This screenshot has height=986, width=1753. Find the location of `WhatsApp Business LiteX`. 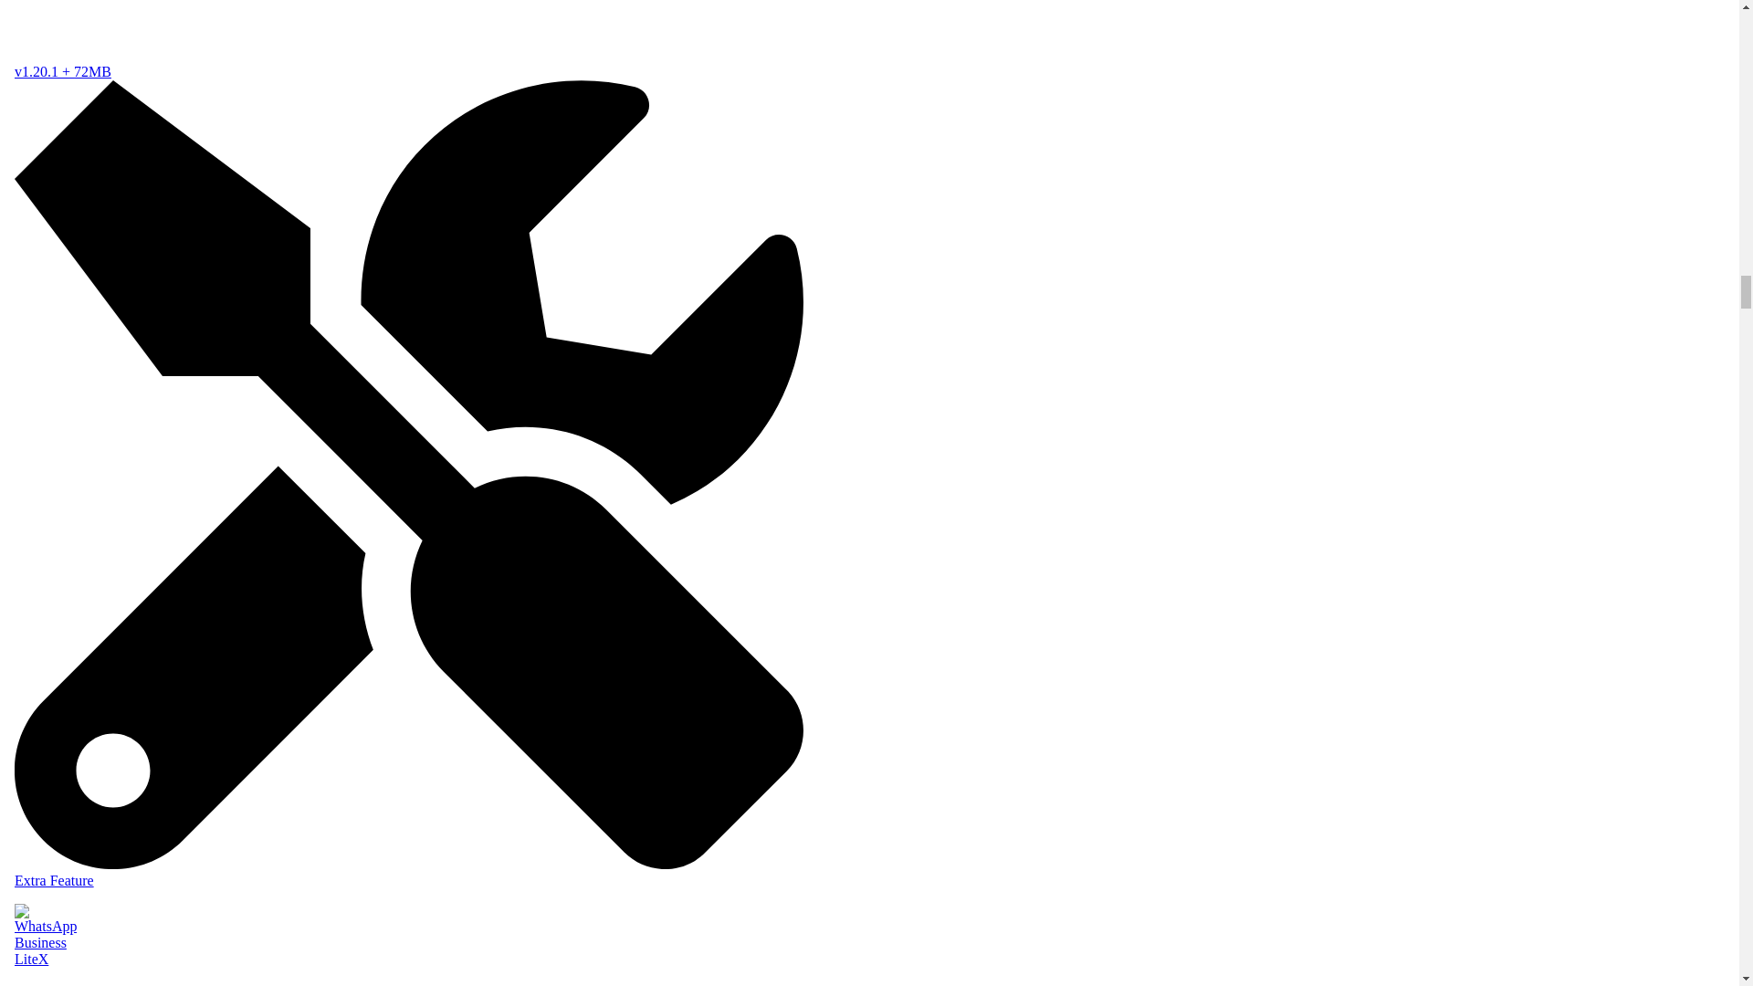

WhatsApp Business LiteX is located at coordinates (408, 940).